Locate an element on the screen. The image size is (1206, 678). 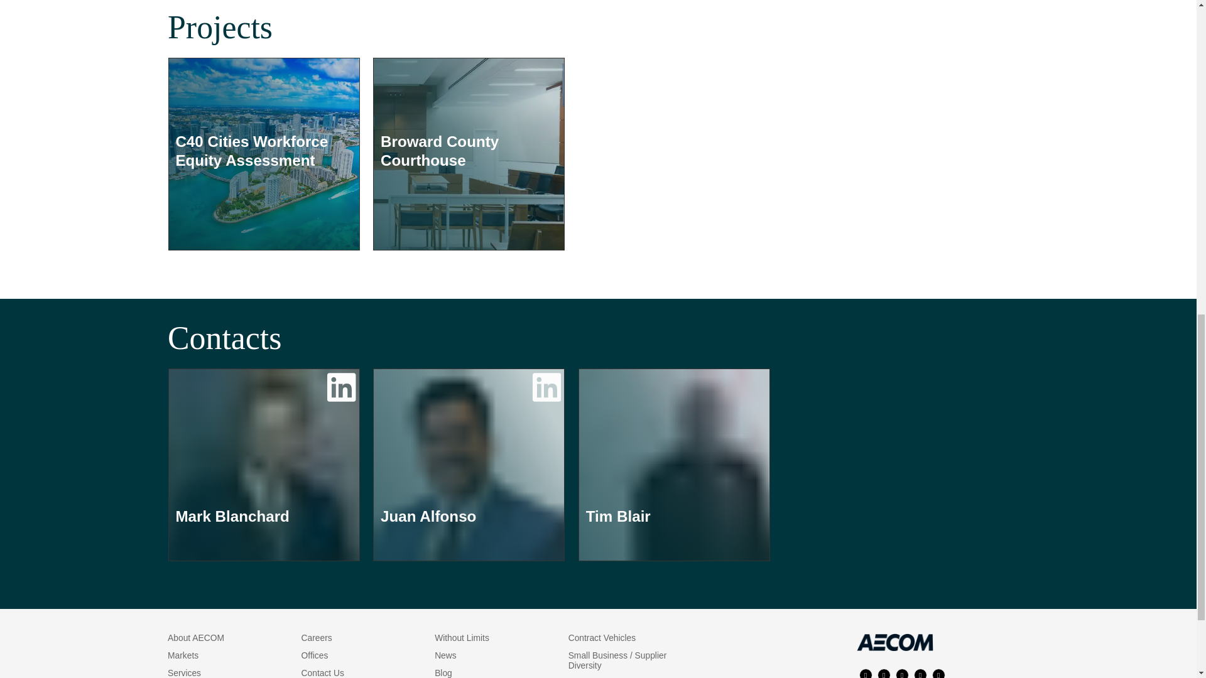
Markets is located at coordinates (183, 655).